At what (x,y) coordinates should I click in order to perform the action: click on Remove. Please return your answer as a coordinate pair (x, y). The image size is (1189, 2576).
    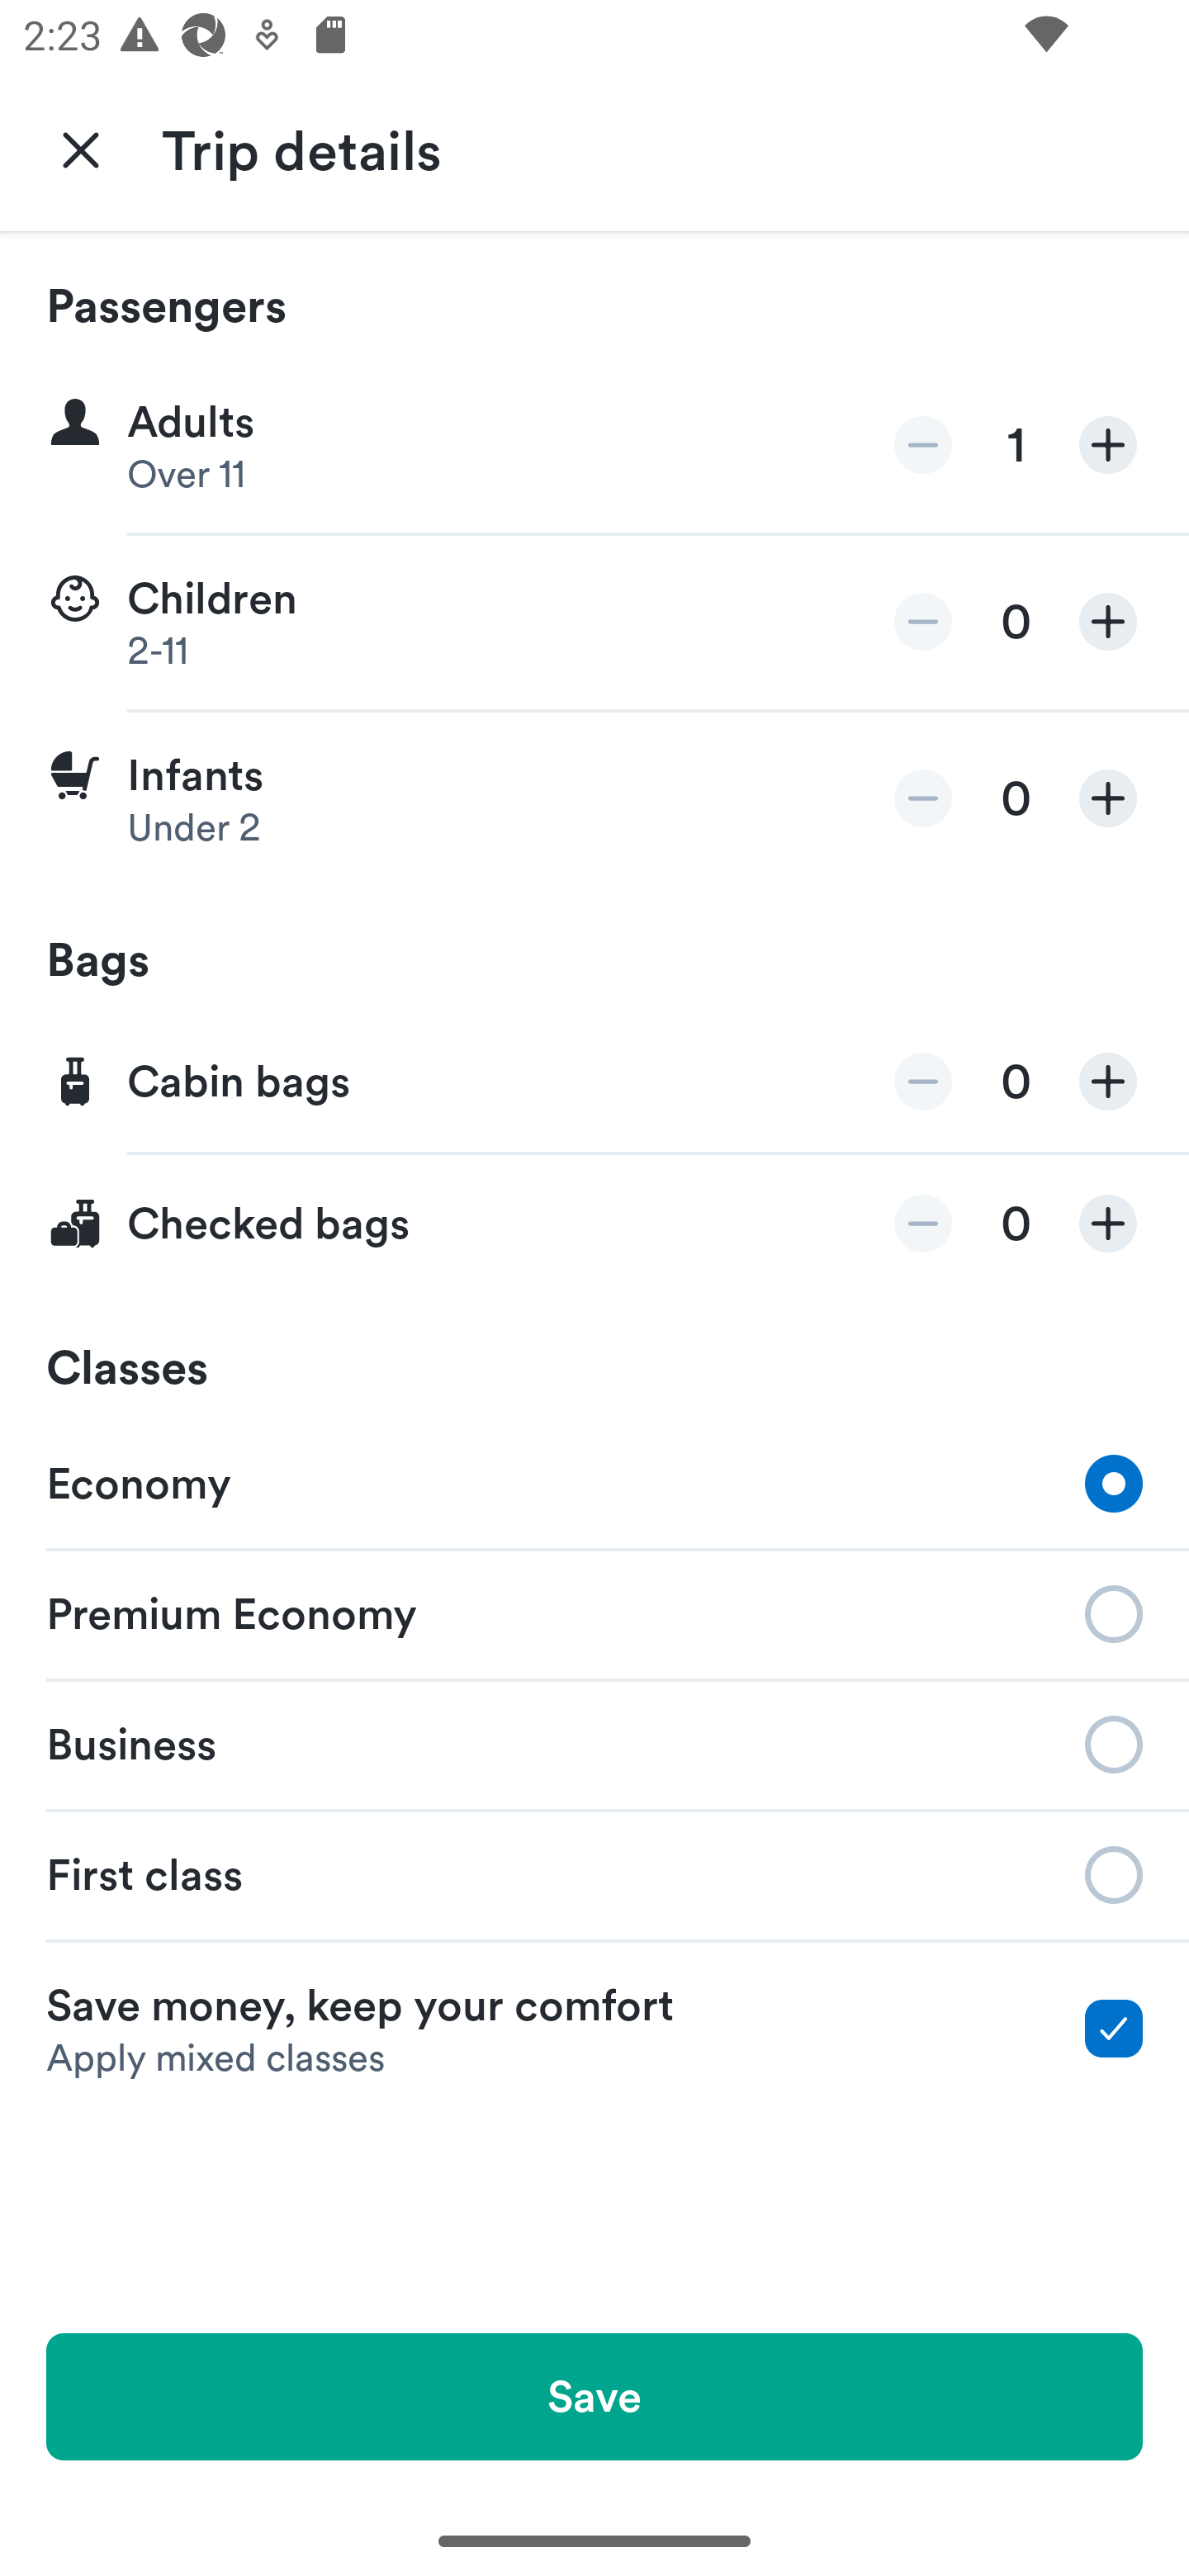
    Looking at the image, I should click on (923, 798).